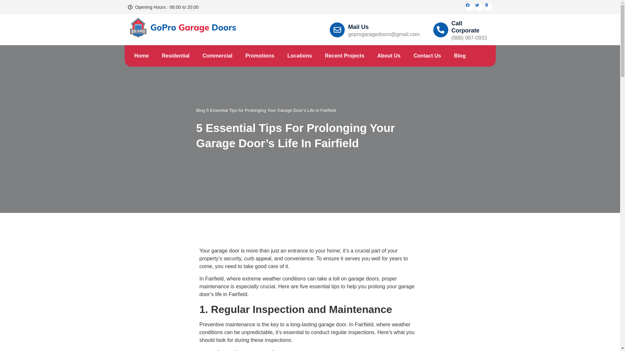 This screenshot has height=351, width=625. I want to click on Mail Us, so click(358, 27).